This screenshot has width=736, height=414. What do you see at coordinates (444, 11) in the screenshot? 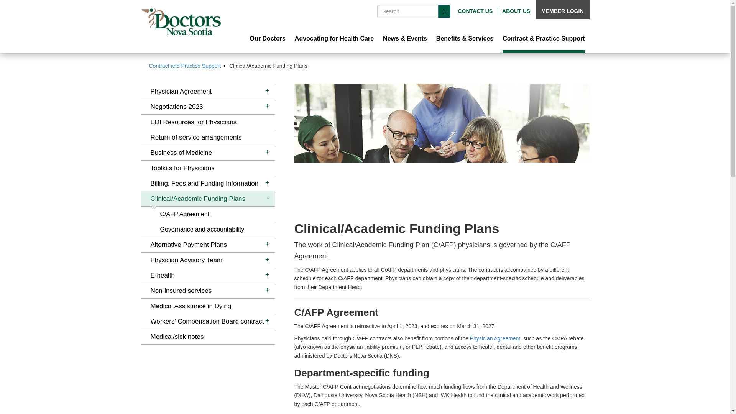
I see `Search` at bounding box center [444, 11].